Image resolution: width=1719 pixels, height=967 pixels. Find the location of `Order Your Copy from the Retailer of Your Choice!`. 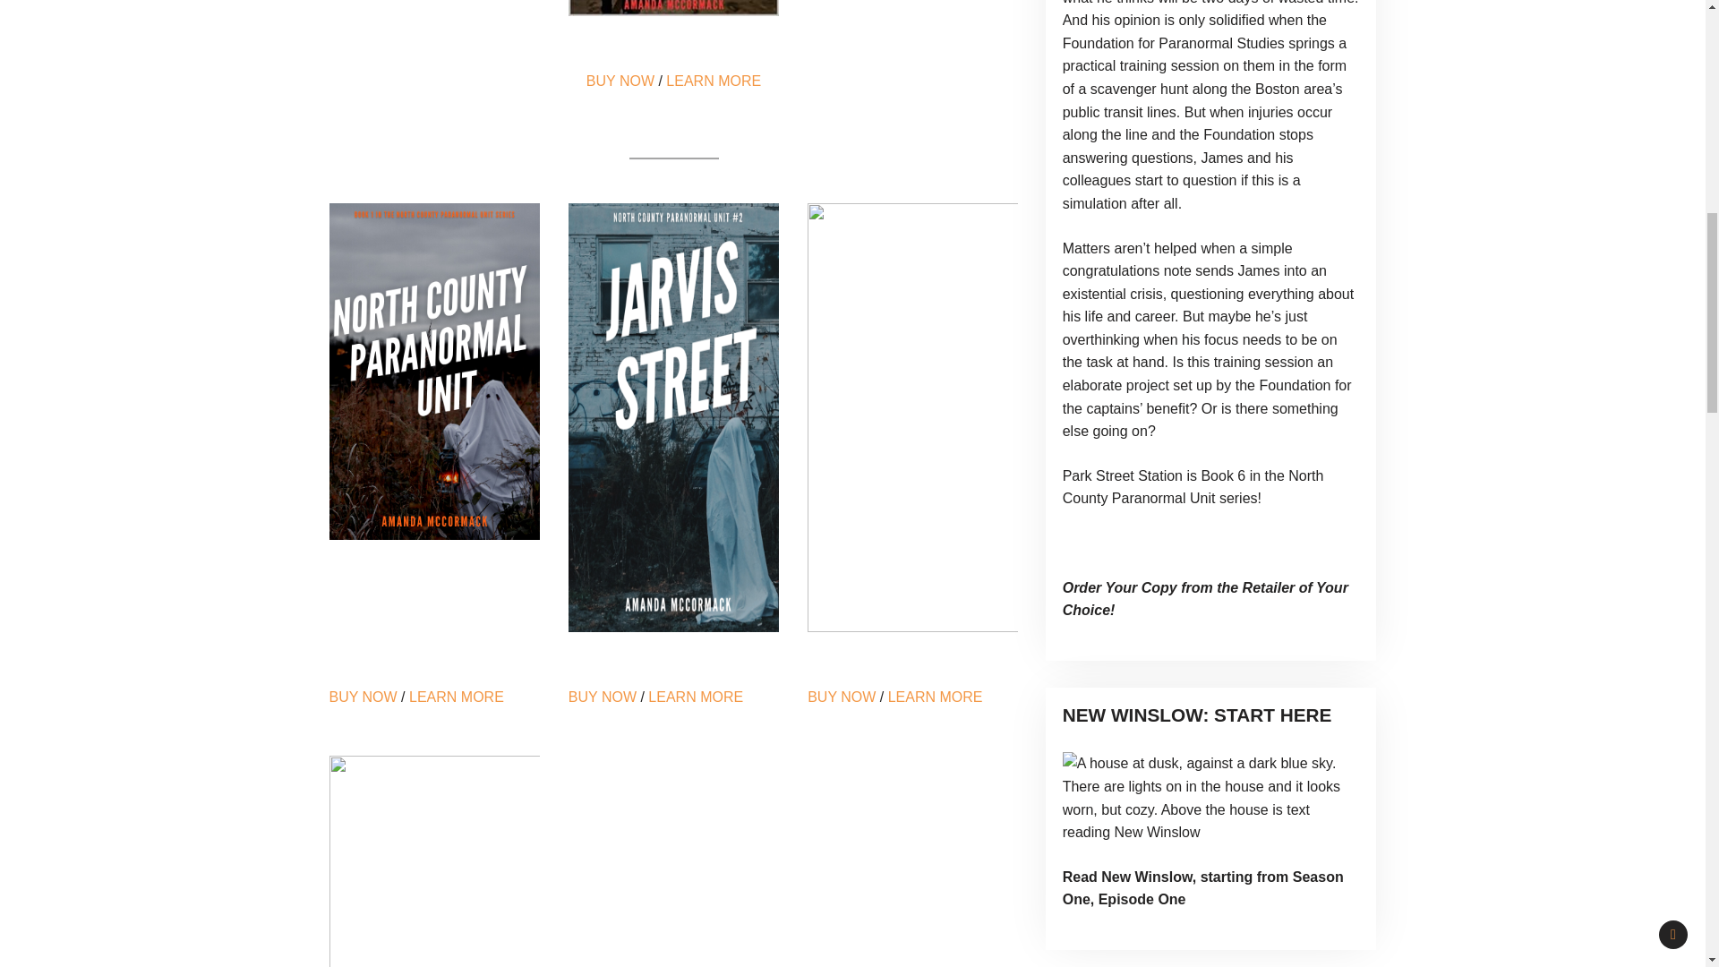

Order Your Copy from the Retailer of Your Choice! is located at coordinates (1205, 600).